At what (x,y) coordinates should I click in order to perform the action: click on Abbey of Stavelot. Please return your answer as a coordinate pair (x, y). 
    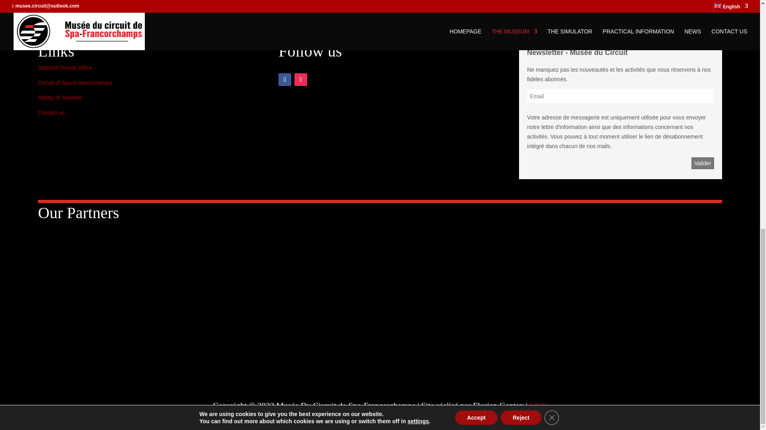
    Looking at the image, I should click on (60, 97).